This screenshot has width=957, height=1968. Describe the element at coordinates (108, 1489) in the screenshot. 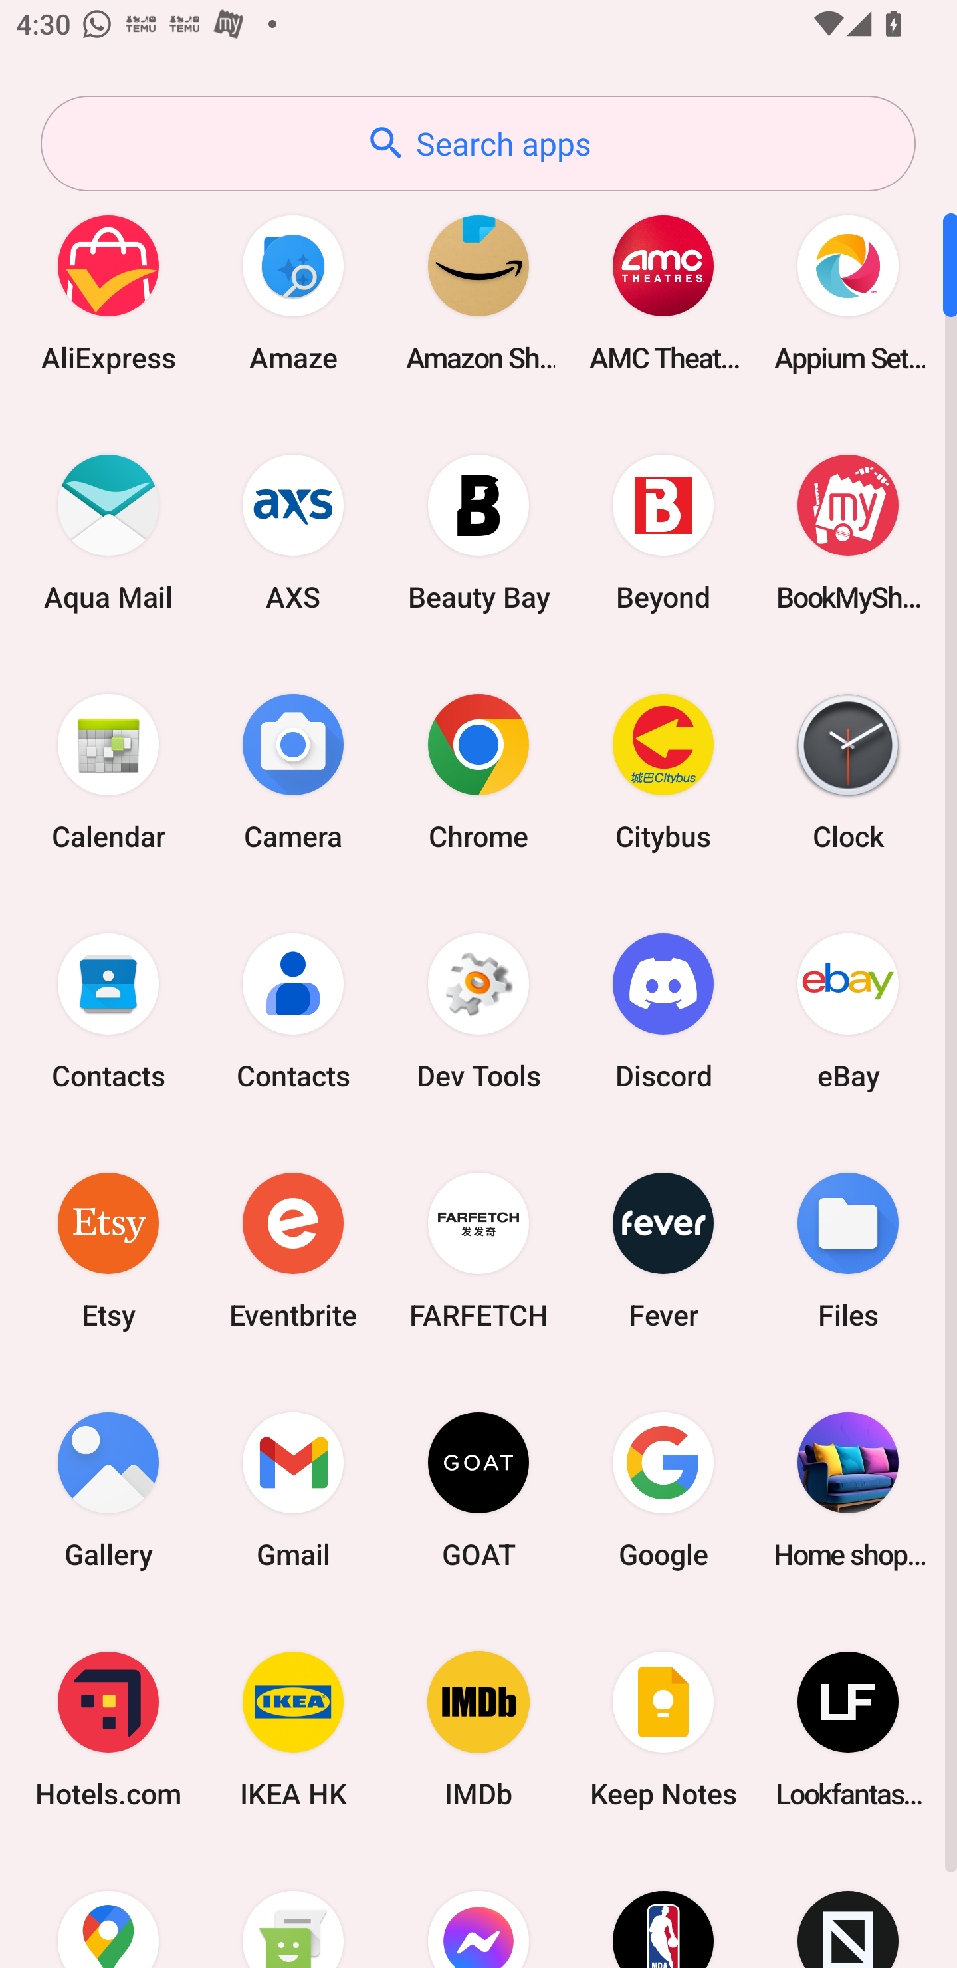

I see `Gallery` at that location.